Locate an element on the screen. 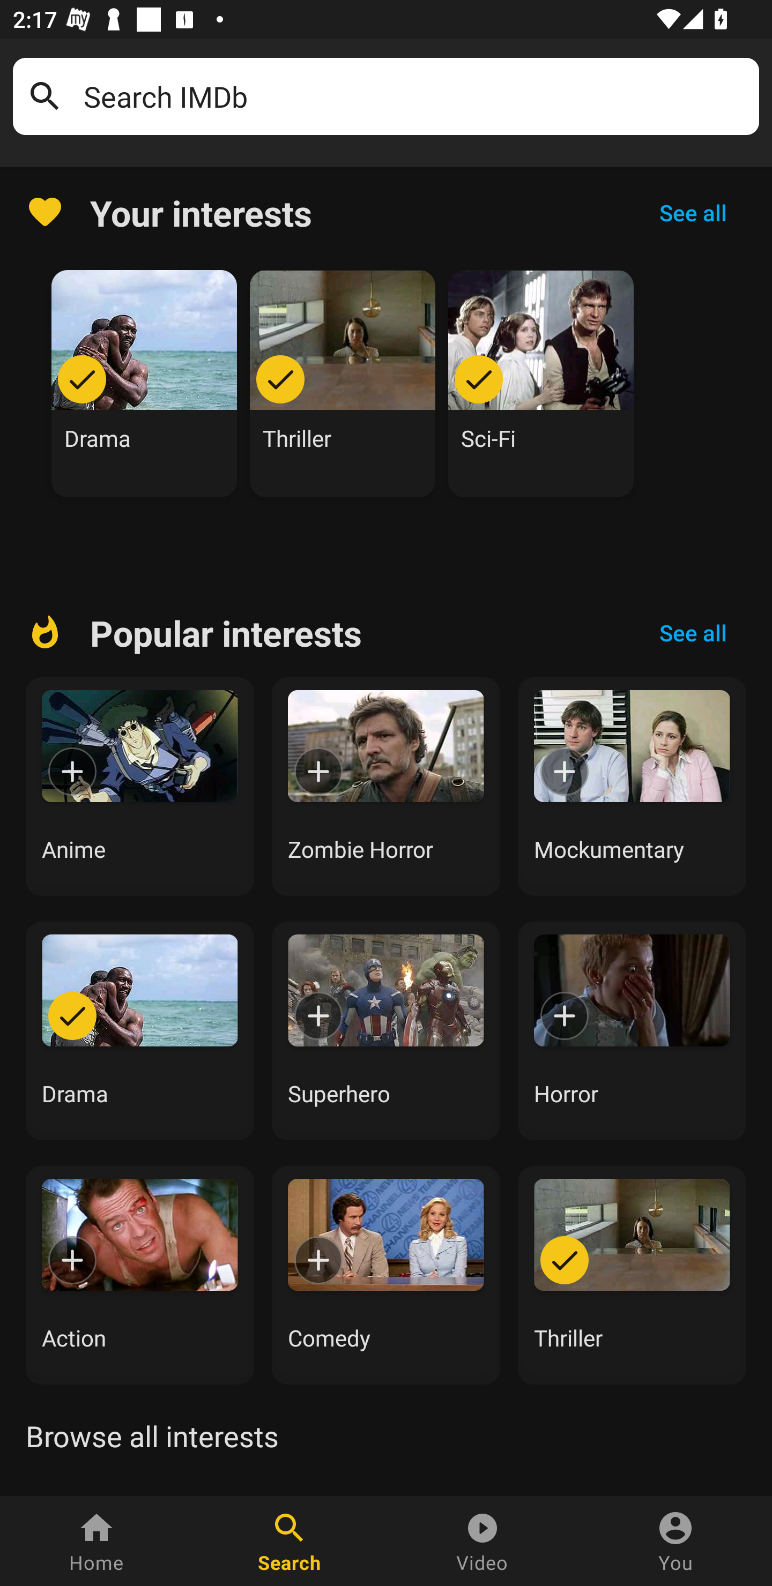 The width and height of the screenshot is (772, 1586). Sci-Fi is located at coordinates (541, 384).